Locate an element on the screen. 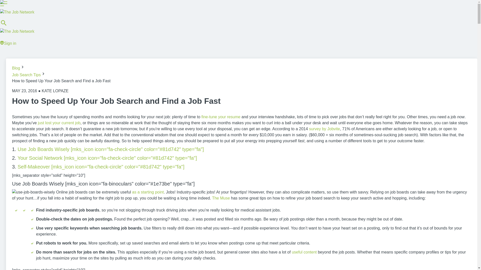 The image size is (481, 270). Sign in is located at coordinates (2, 43).